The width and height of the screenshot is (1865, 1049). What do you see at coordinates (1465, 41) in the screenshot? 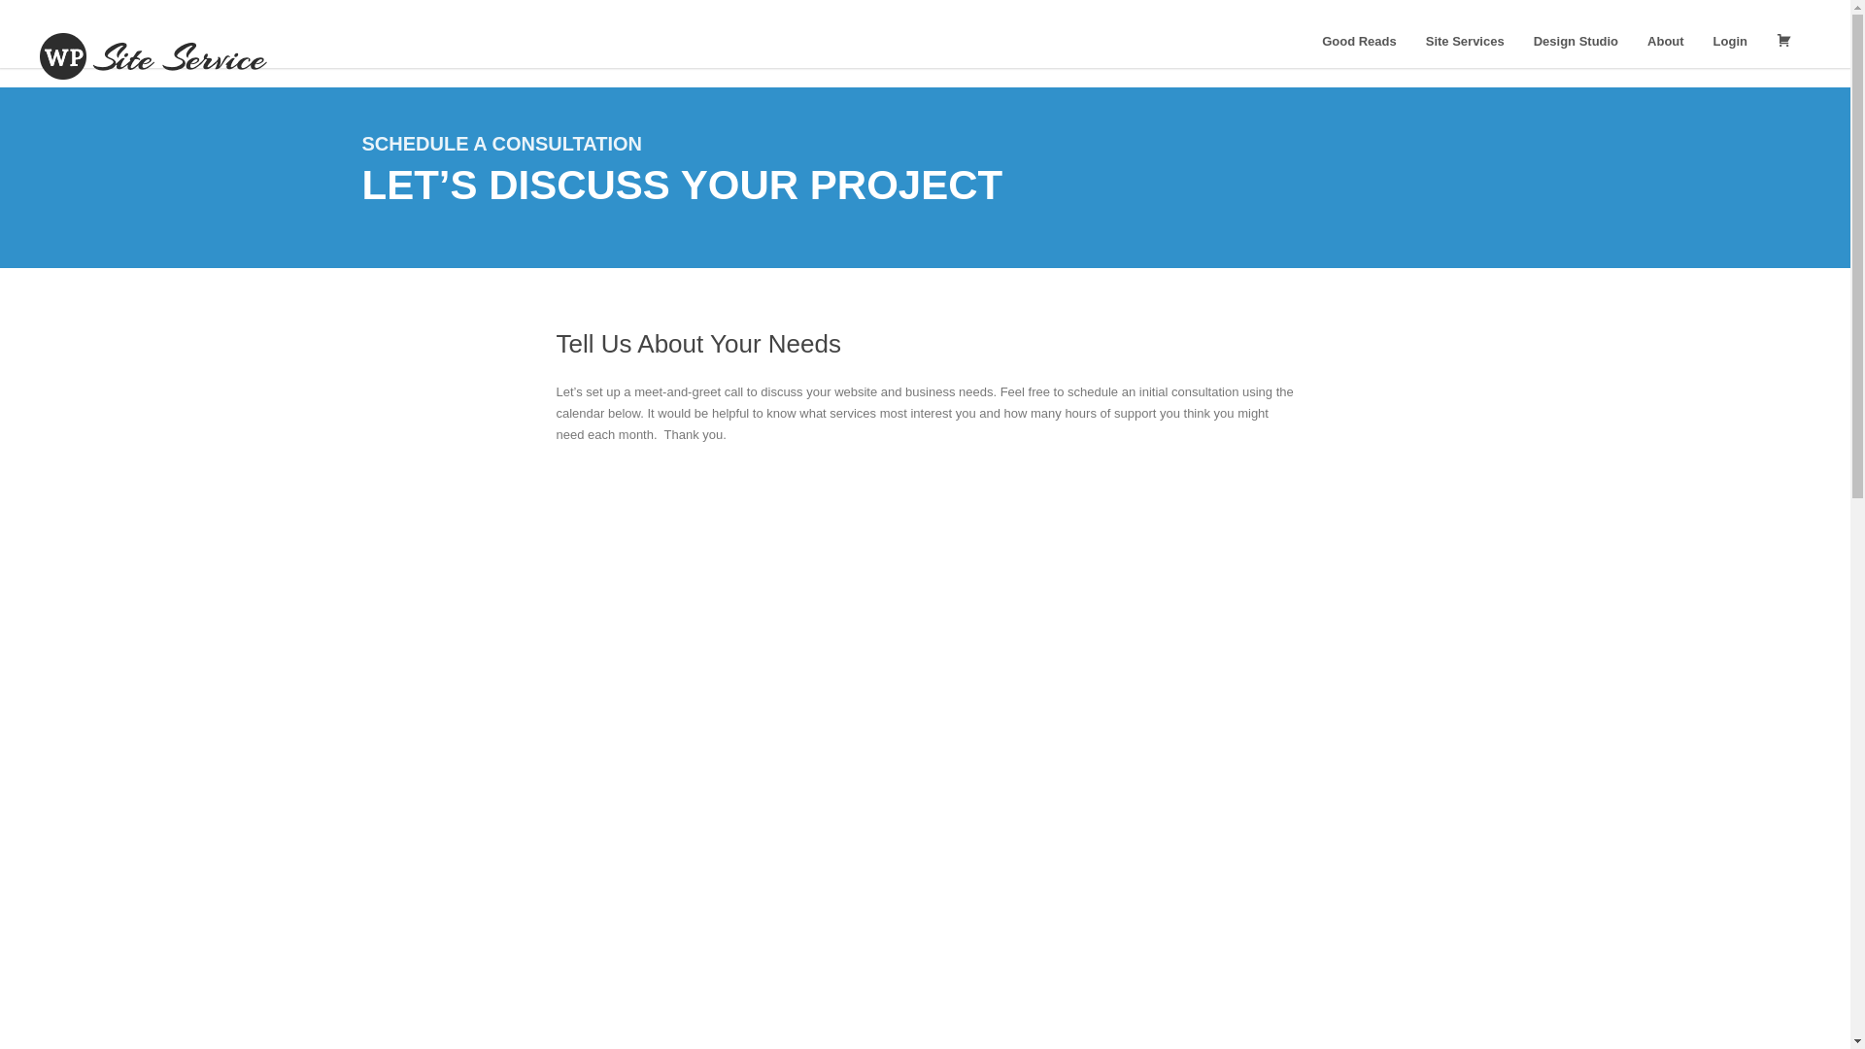
I see `Site Services` at bounding box center [1465, 41].